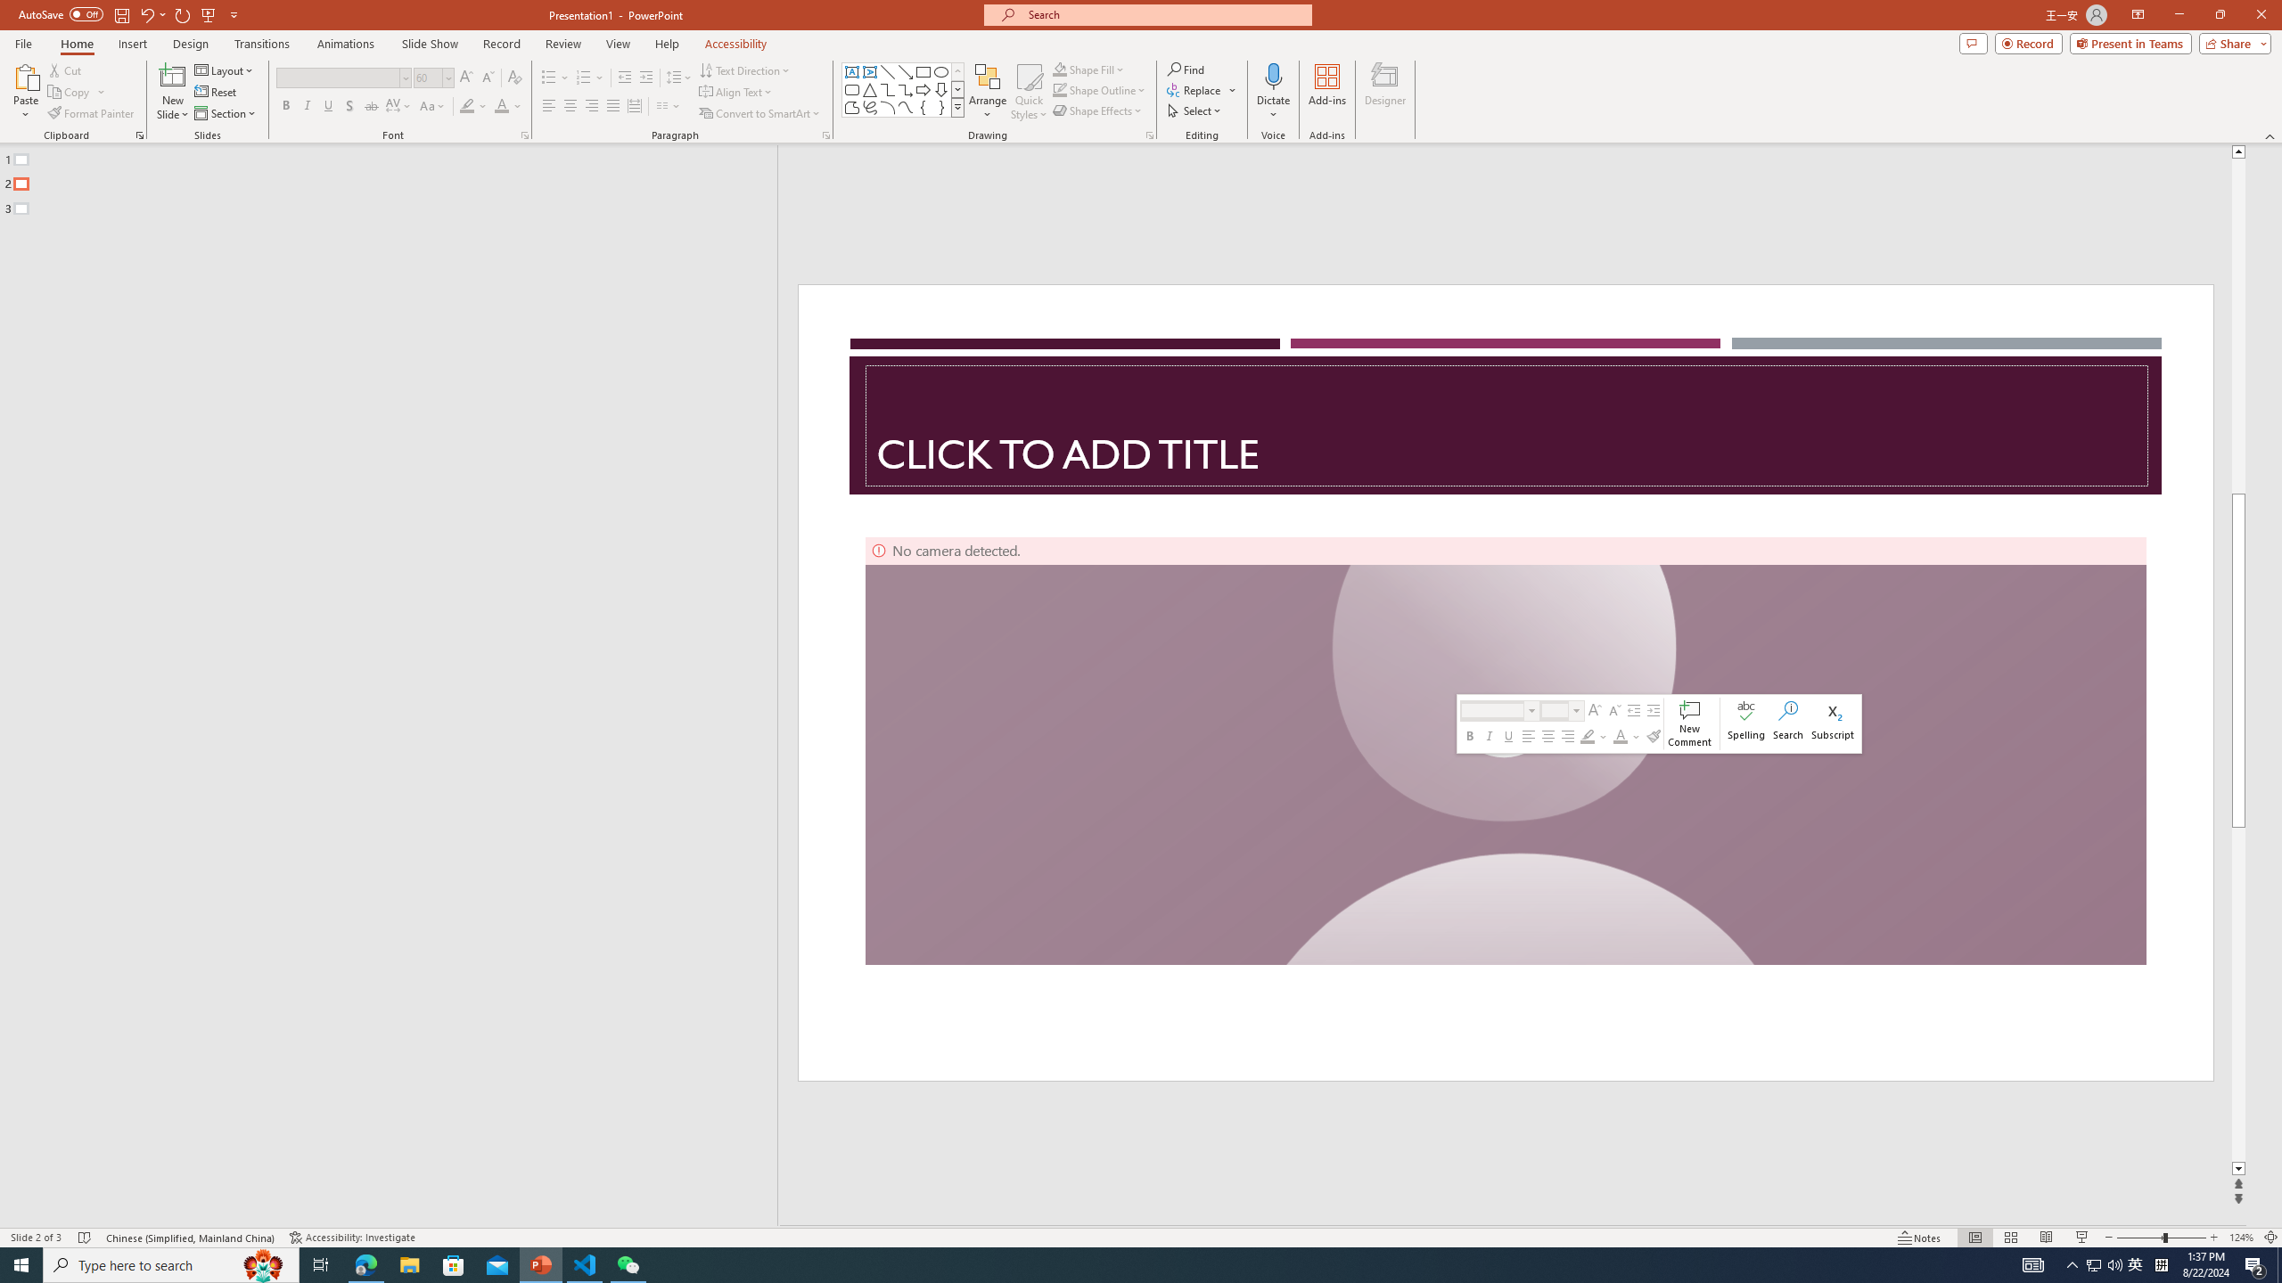  Describe the element at coordinates (852, 71) in the screenshot. I see `Text Box` at that location.